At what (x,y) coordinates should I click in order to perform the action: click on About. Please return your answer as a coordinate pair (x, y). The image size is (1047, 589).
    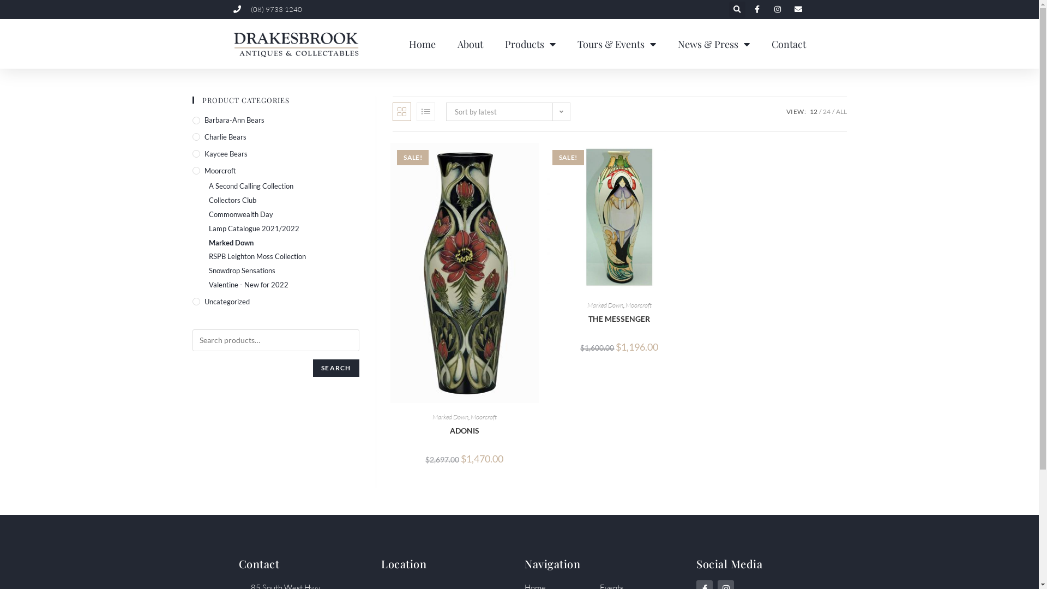
    Looking at the image, I should click on (470, 44).